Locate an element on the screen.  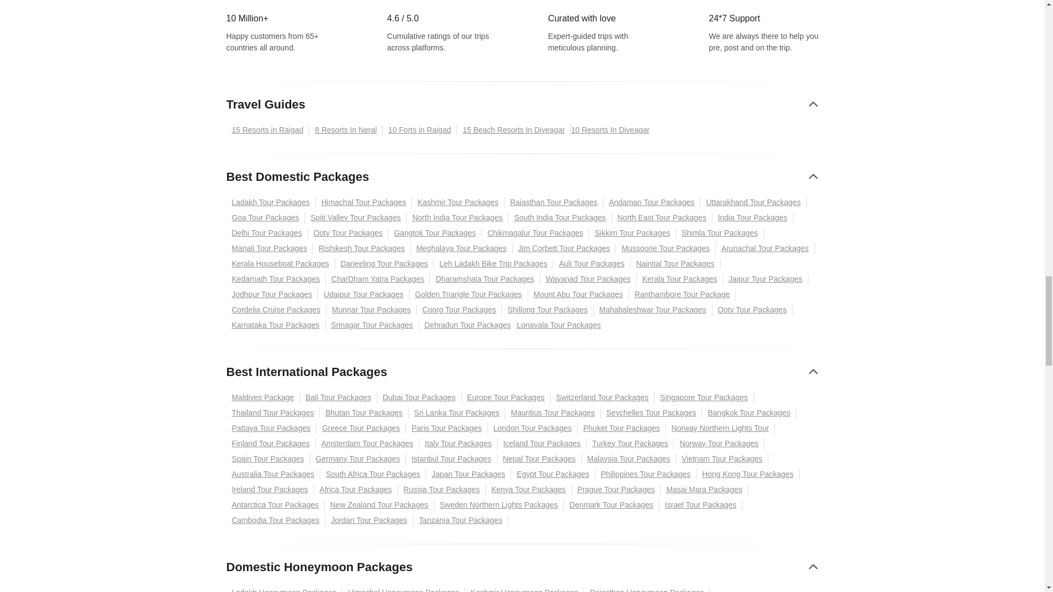
Goa Tour Packages is located at coordinates (265, 218).